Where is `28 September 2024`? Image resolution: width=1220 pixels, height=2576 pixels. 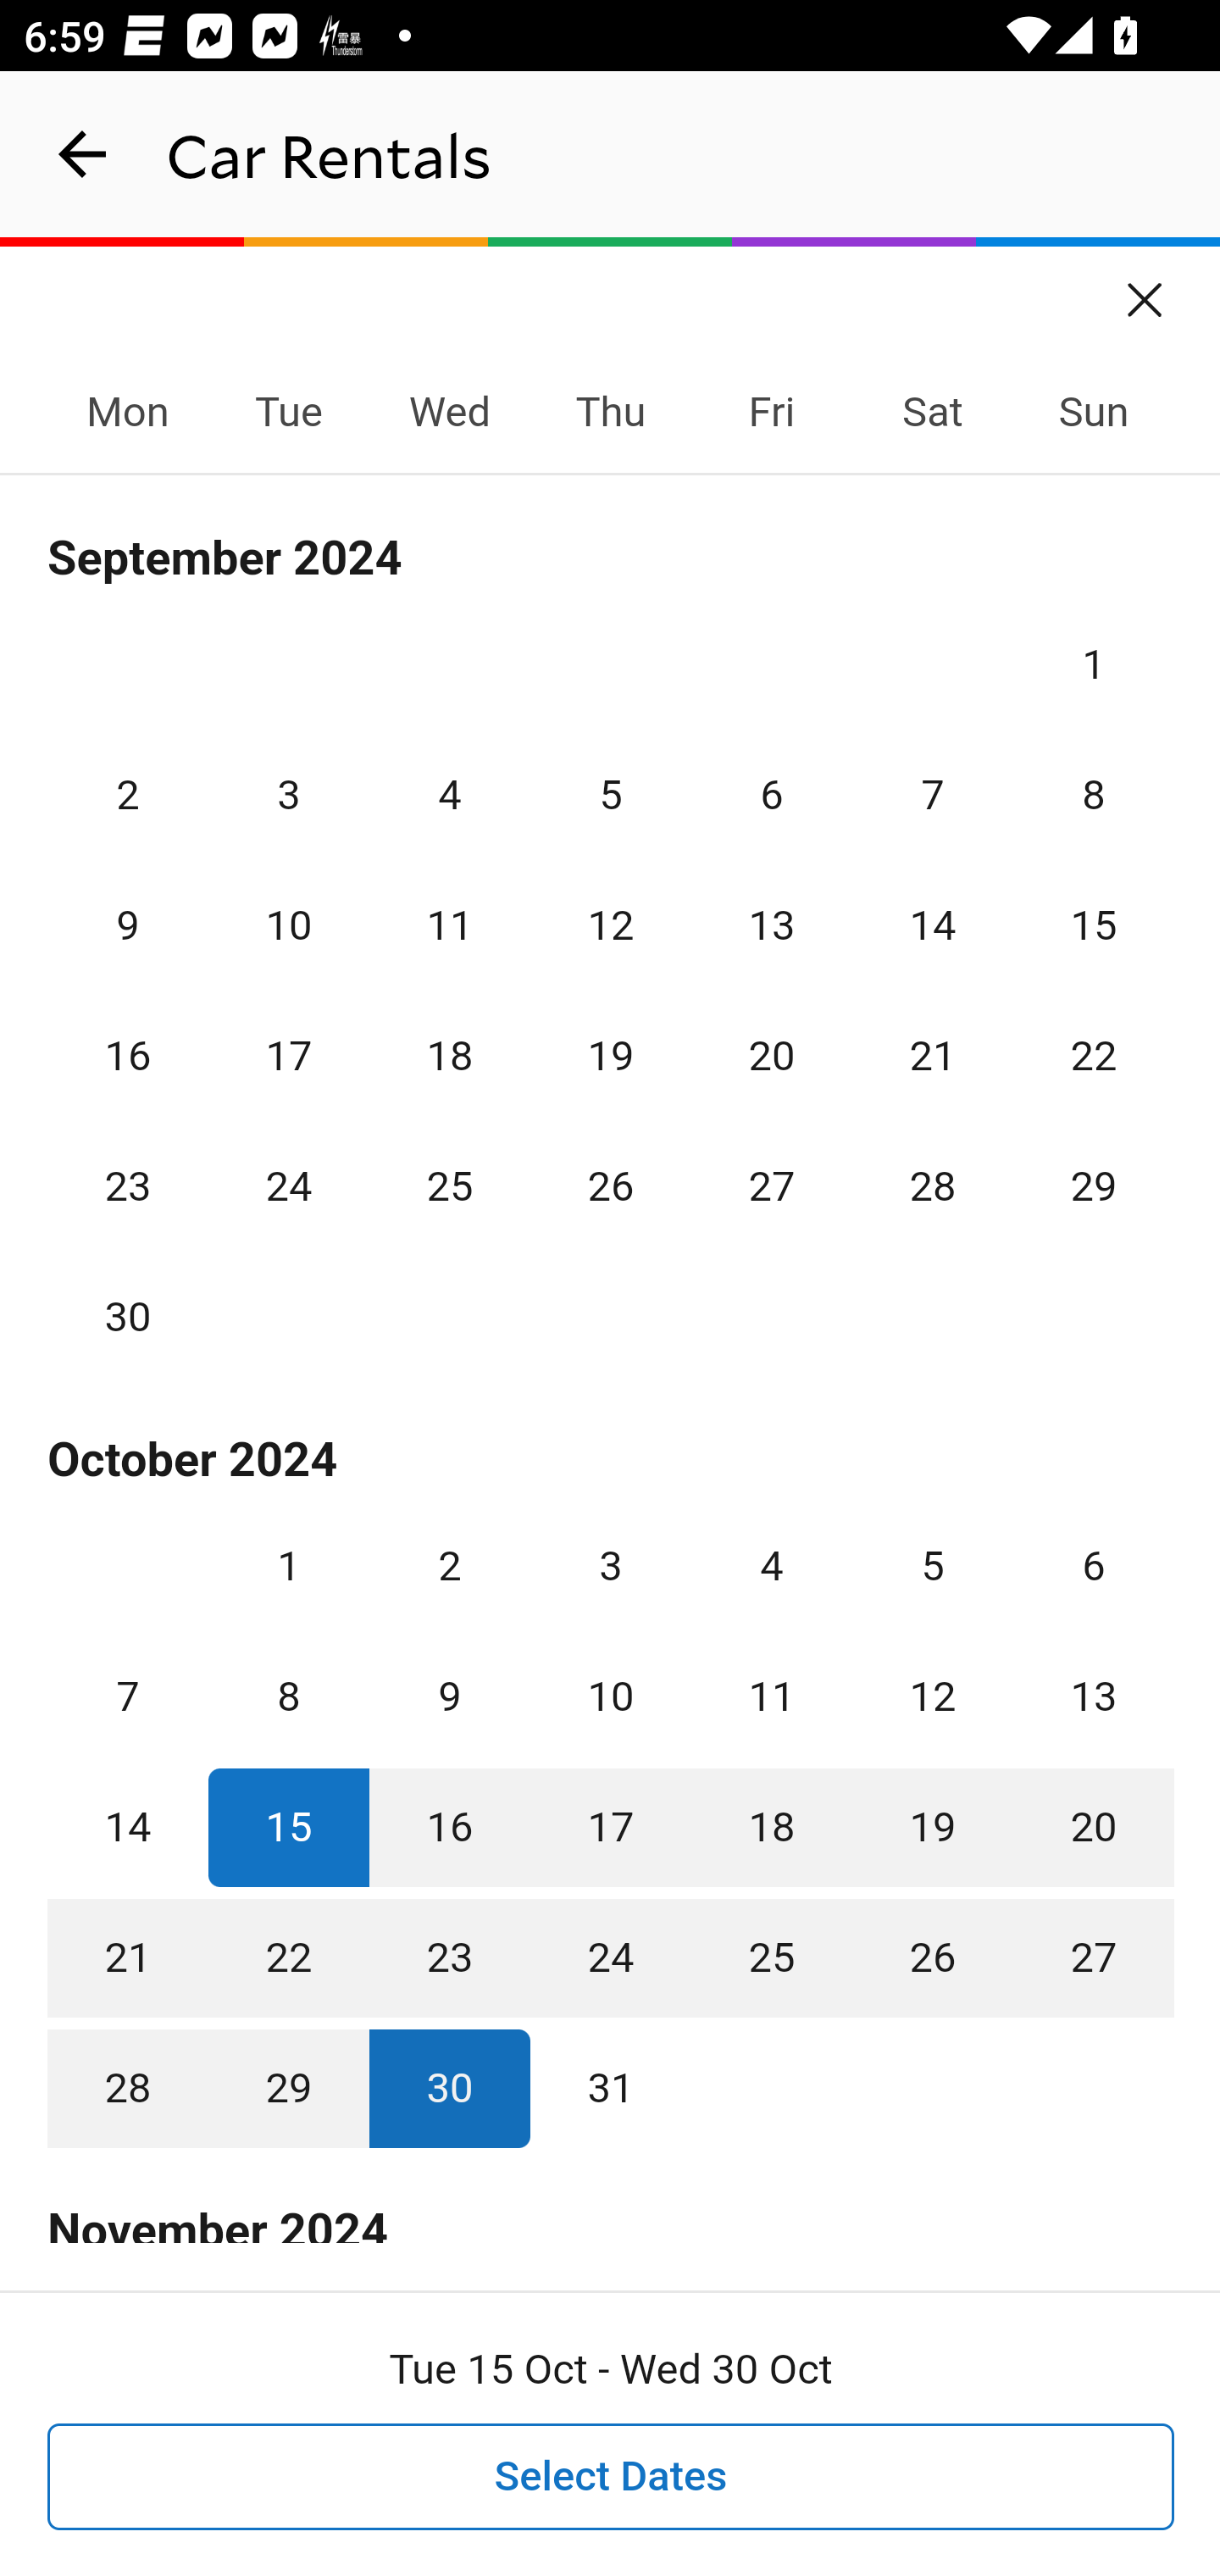 28 September 2024 is located at coordinates (932, 1187).